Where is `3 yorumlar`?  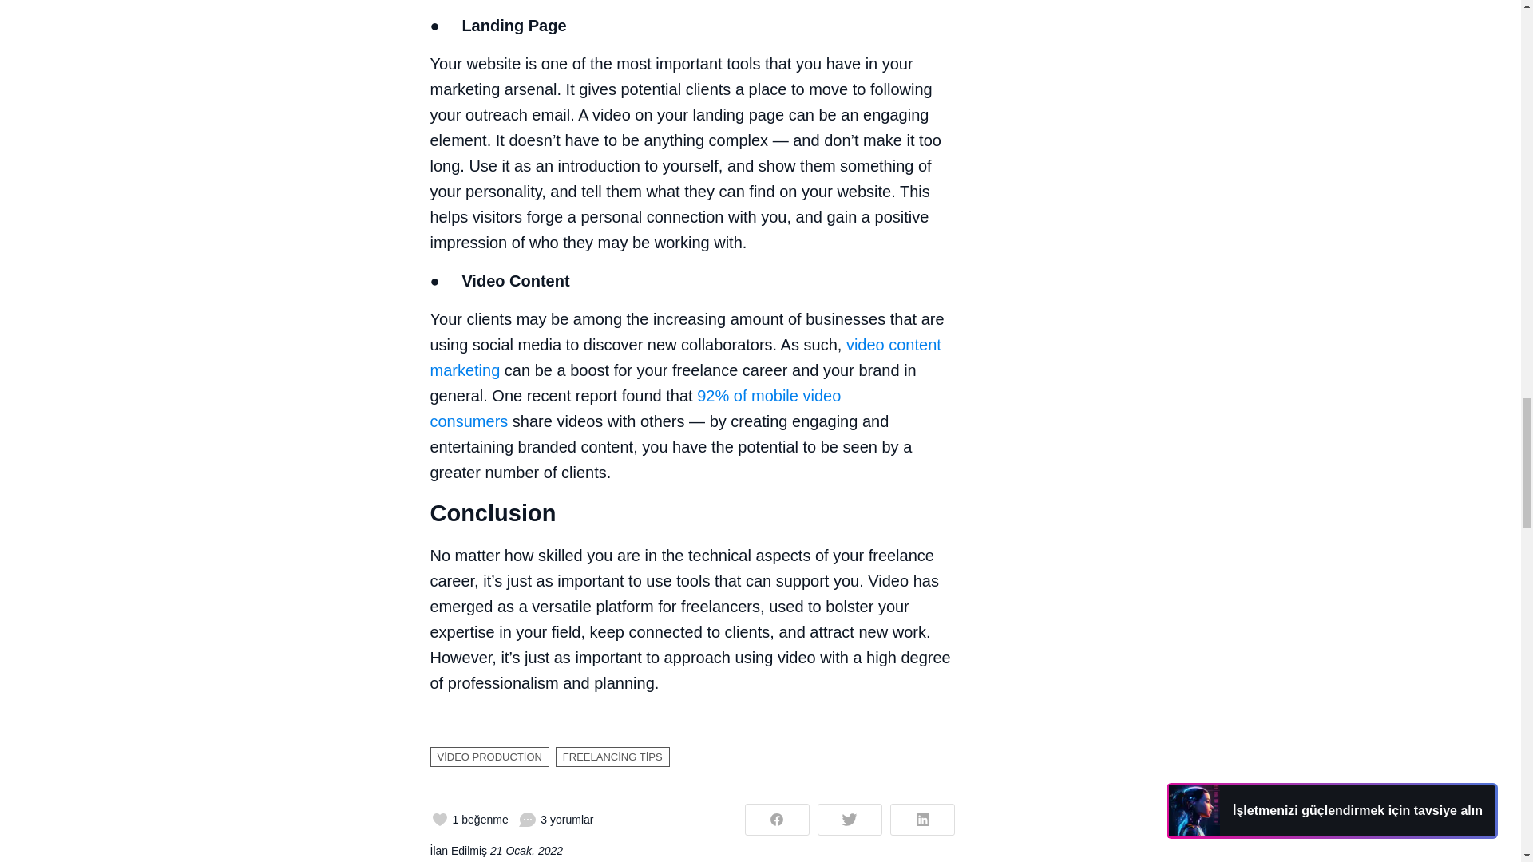
3 yorumlar is located at coordinates (556, 819).